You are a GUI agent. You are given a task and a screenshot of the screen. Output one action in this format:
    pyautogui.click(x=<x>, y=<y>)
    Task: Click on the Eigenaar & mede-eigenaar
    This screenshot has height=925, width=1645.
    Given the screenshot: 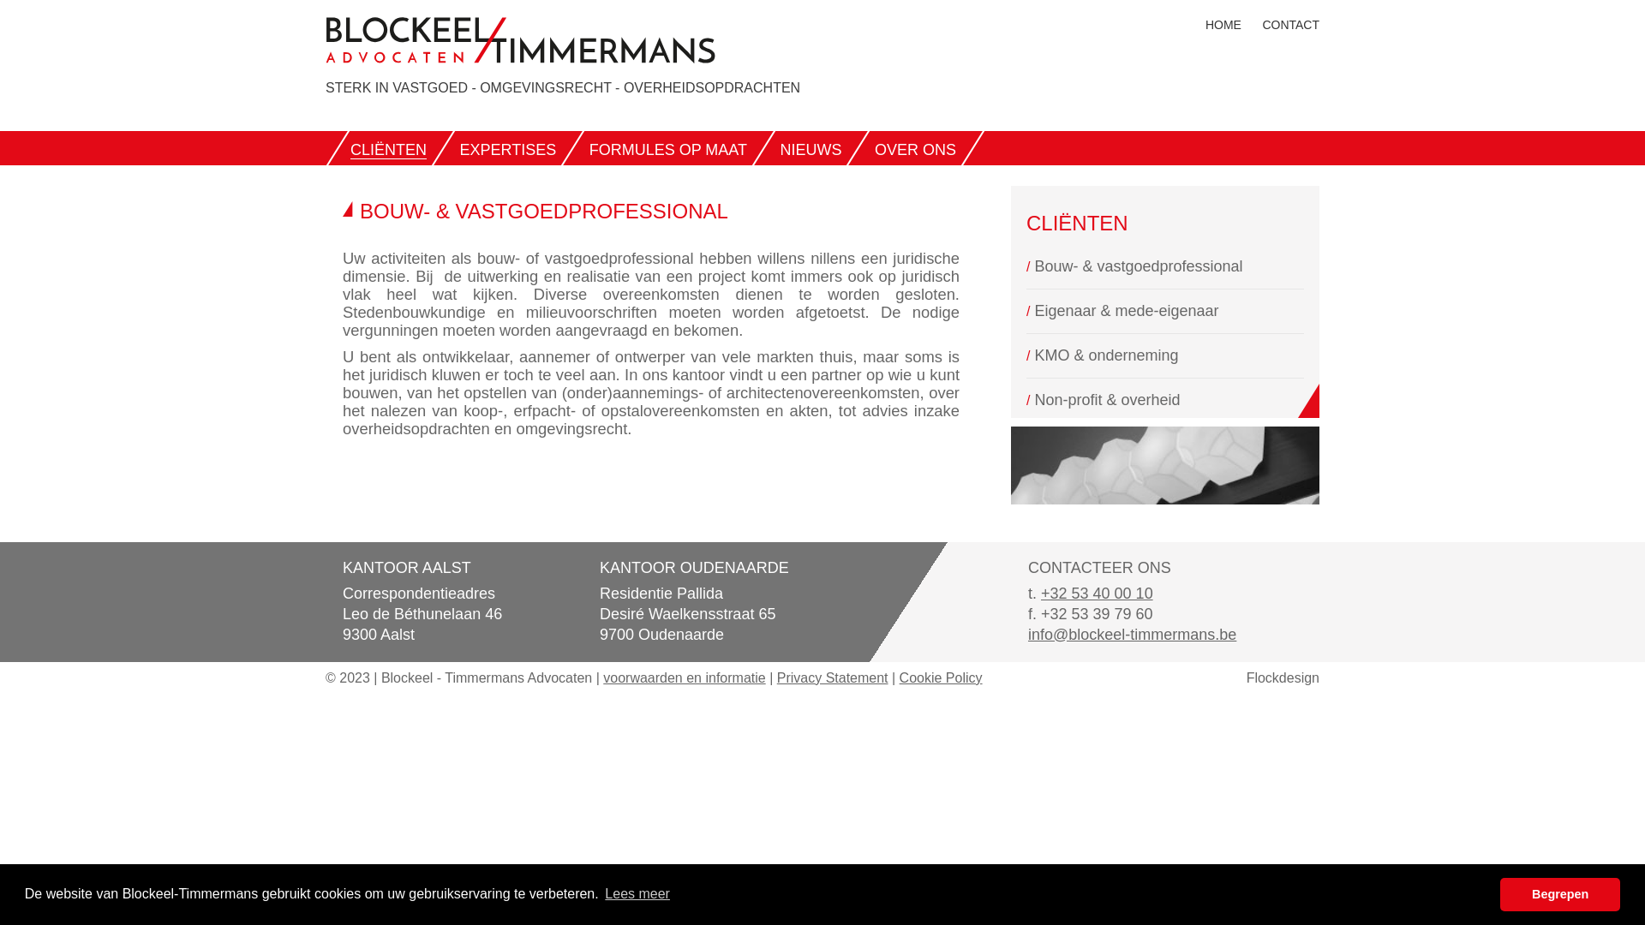 What is the action you would take?
    pyautogui.click(x=1126, y=311)
    